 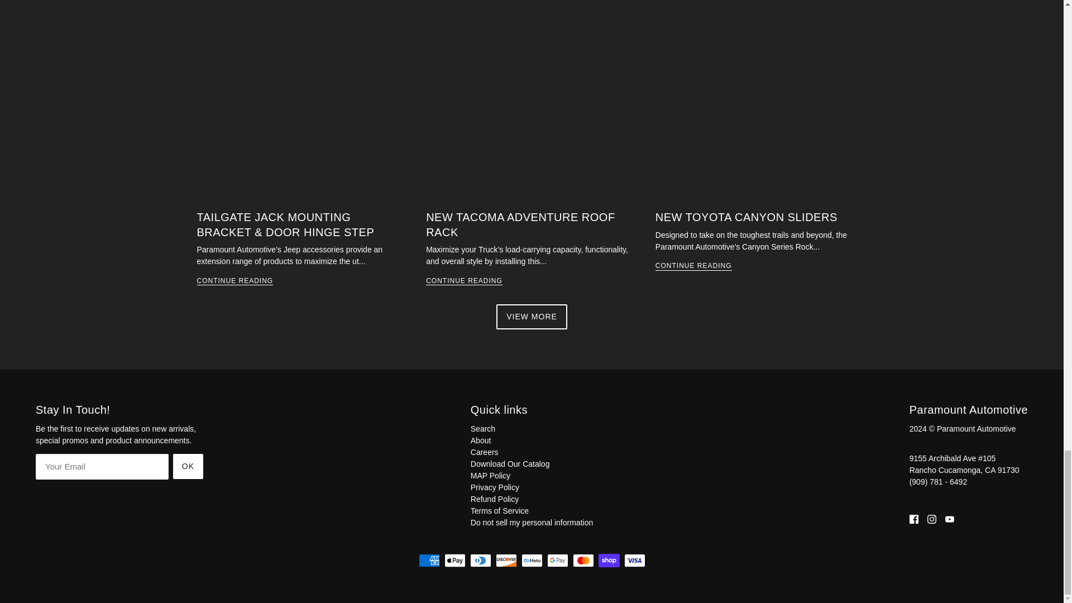 What do you see at coordinates (490, 475) in the screenshot?
I see `MAP Policy` at bounding box center [490, 475].